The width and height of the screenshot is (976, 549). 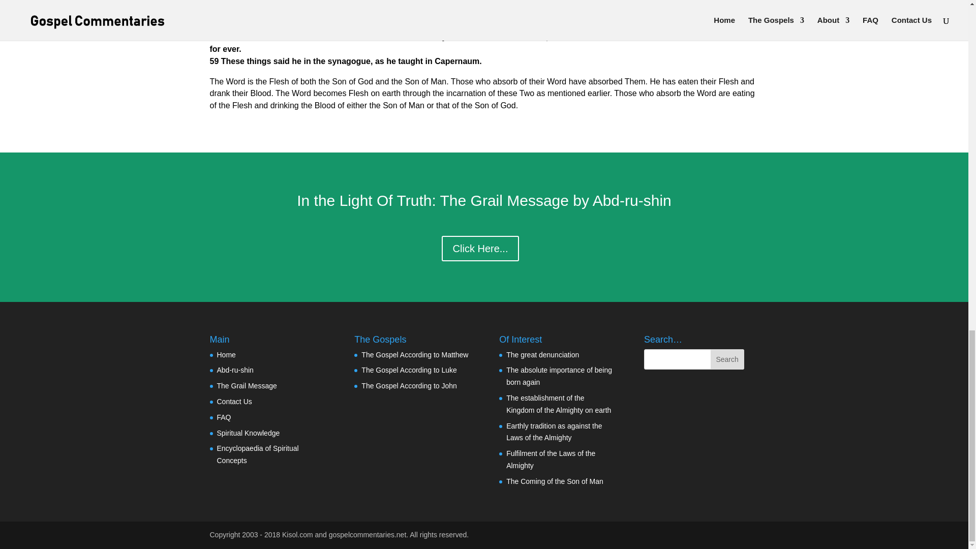 I want to click on Home, so click(x=226, y=355).